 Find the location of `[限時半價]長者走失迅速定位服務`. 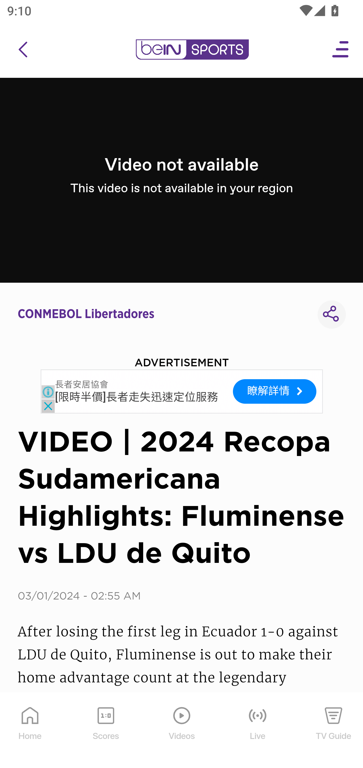

[限時半價]長者走失迅速定位服務 is located at coordinates (137, 397).